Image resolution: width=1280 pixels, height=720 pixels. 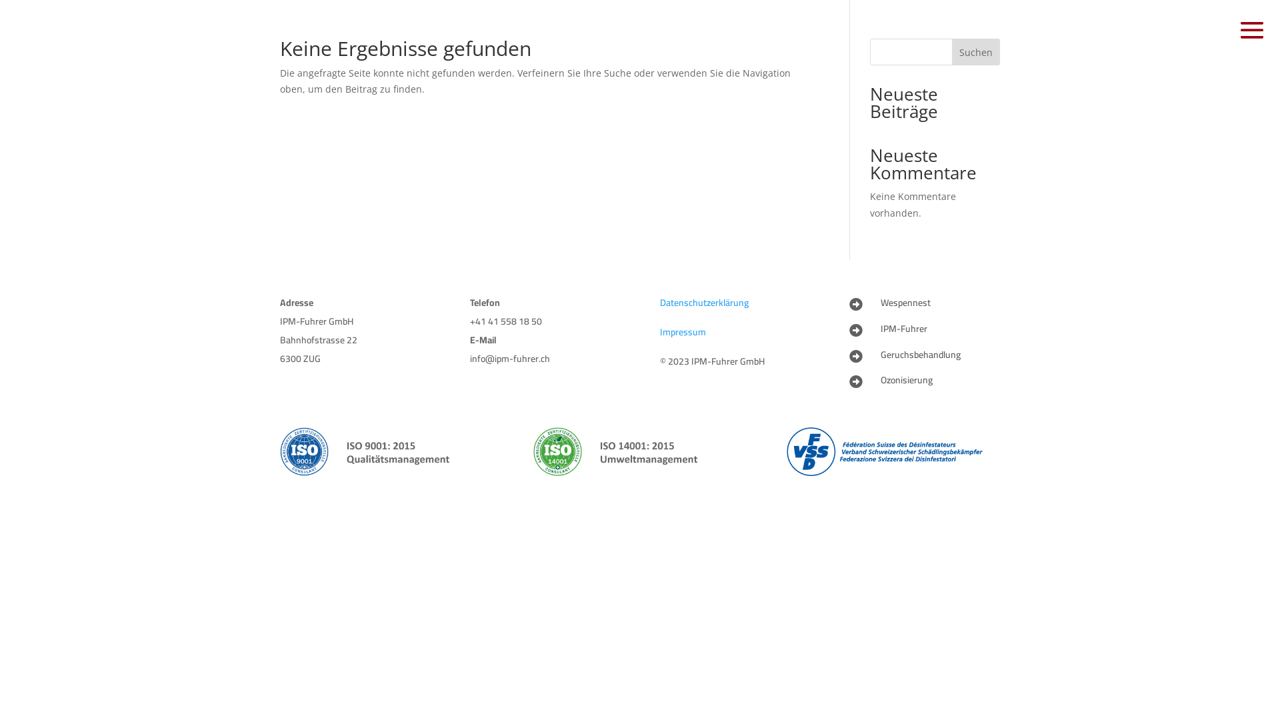 What do you see at coordinates (976, 52) in the screenshot?
I see `Suchen` at bounding box center [976, 52].